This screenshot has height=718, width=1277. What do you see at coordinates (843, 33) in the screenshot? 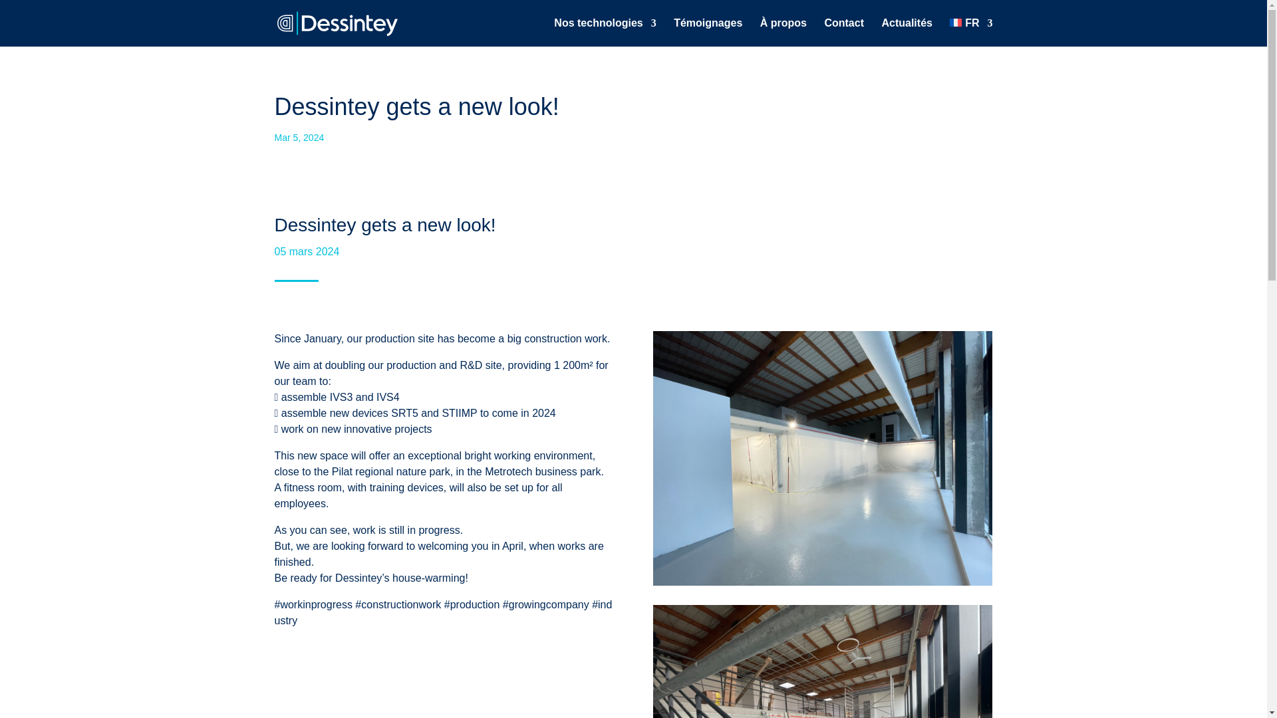
I see `Contact` at bounding box center [843, 33].